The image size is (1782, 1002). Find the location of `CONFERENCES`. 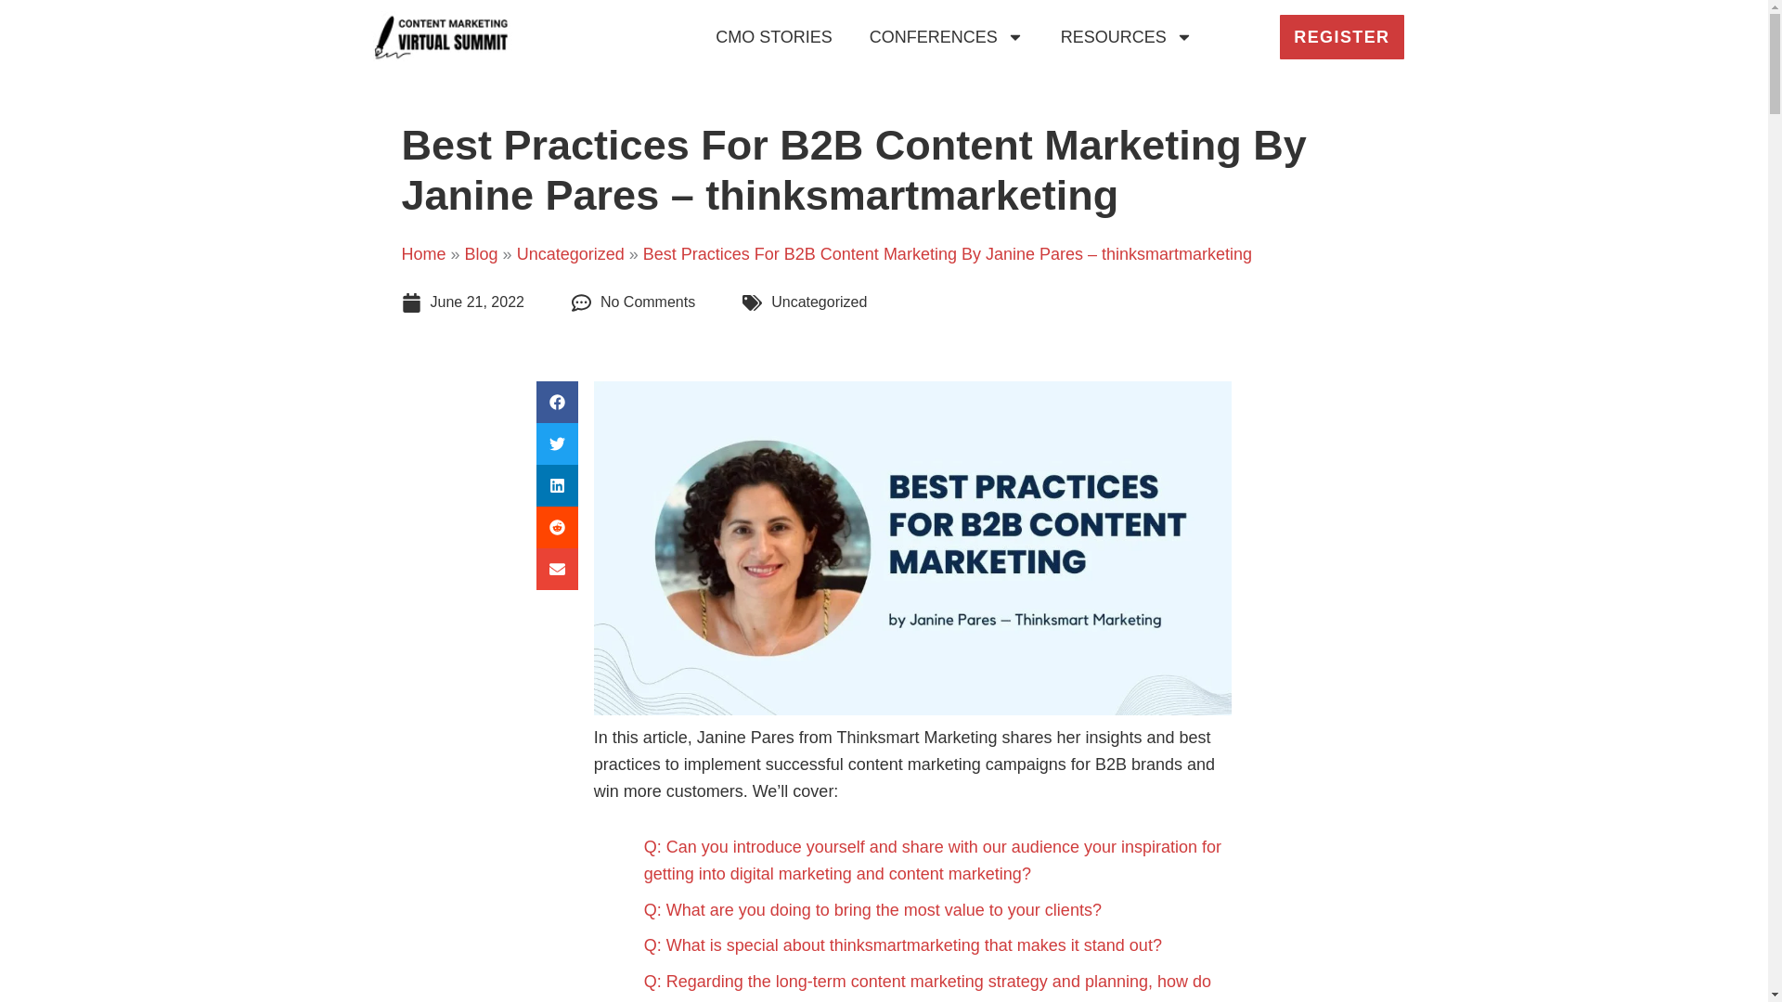

CONFERENCES is located at coordinates (947, 37).